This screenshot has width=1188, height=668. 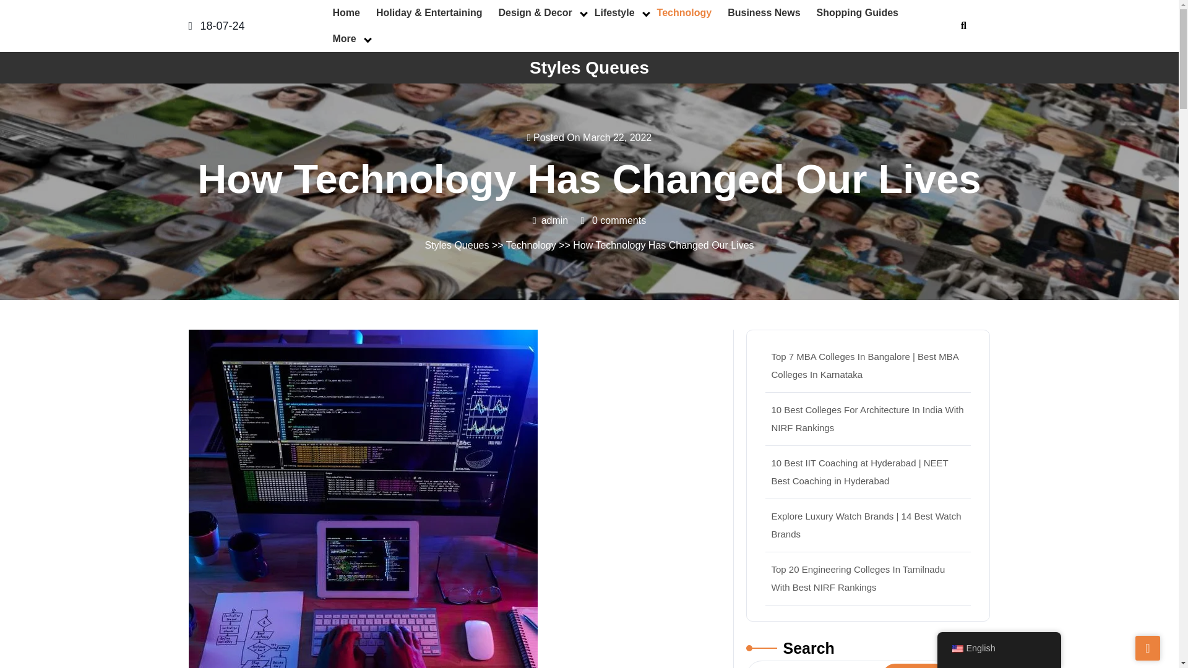 What do you see at coordinates (345, 13) in the screenshot?
I see `Home` at bounding box center [345, 13].